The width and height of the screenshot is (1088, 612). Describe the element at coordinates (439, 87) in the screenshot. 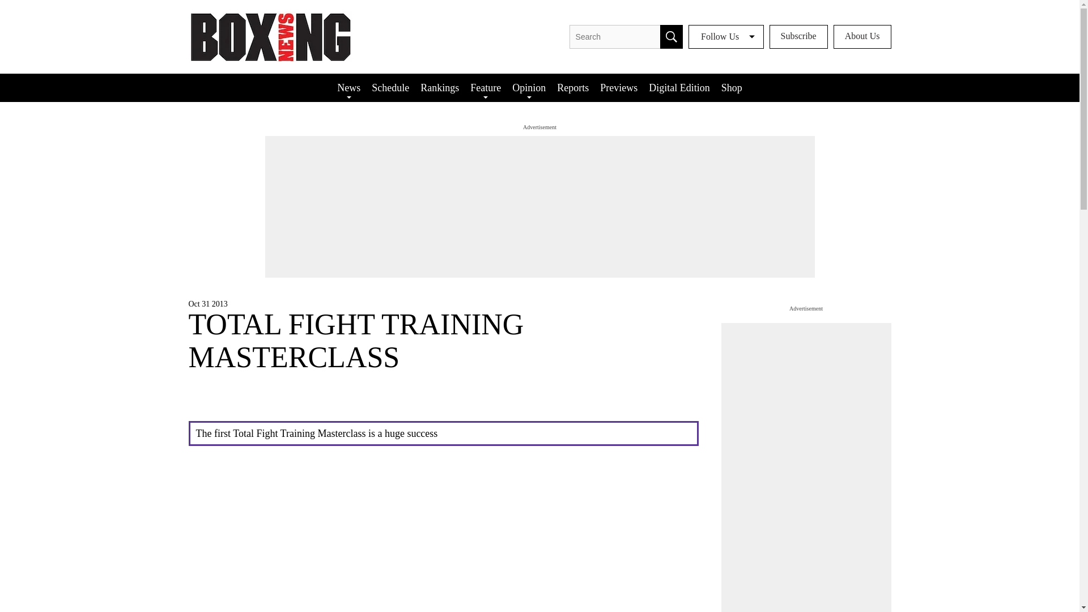

I see `Rankings` at that location.